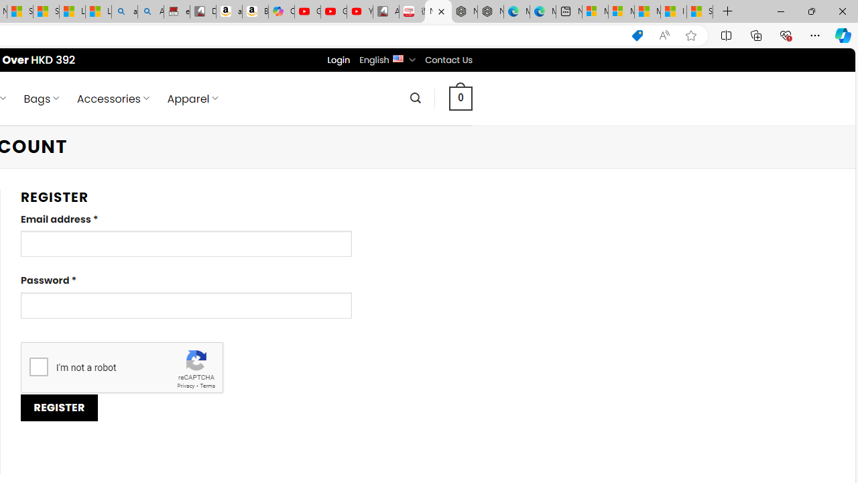  What do you see at coordinates (229, 12) in the screenshot?
I see `amazon.in/dp/B0CX59H5W7/?tag=gsmcom05-21` at bounding box center [229, 12].